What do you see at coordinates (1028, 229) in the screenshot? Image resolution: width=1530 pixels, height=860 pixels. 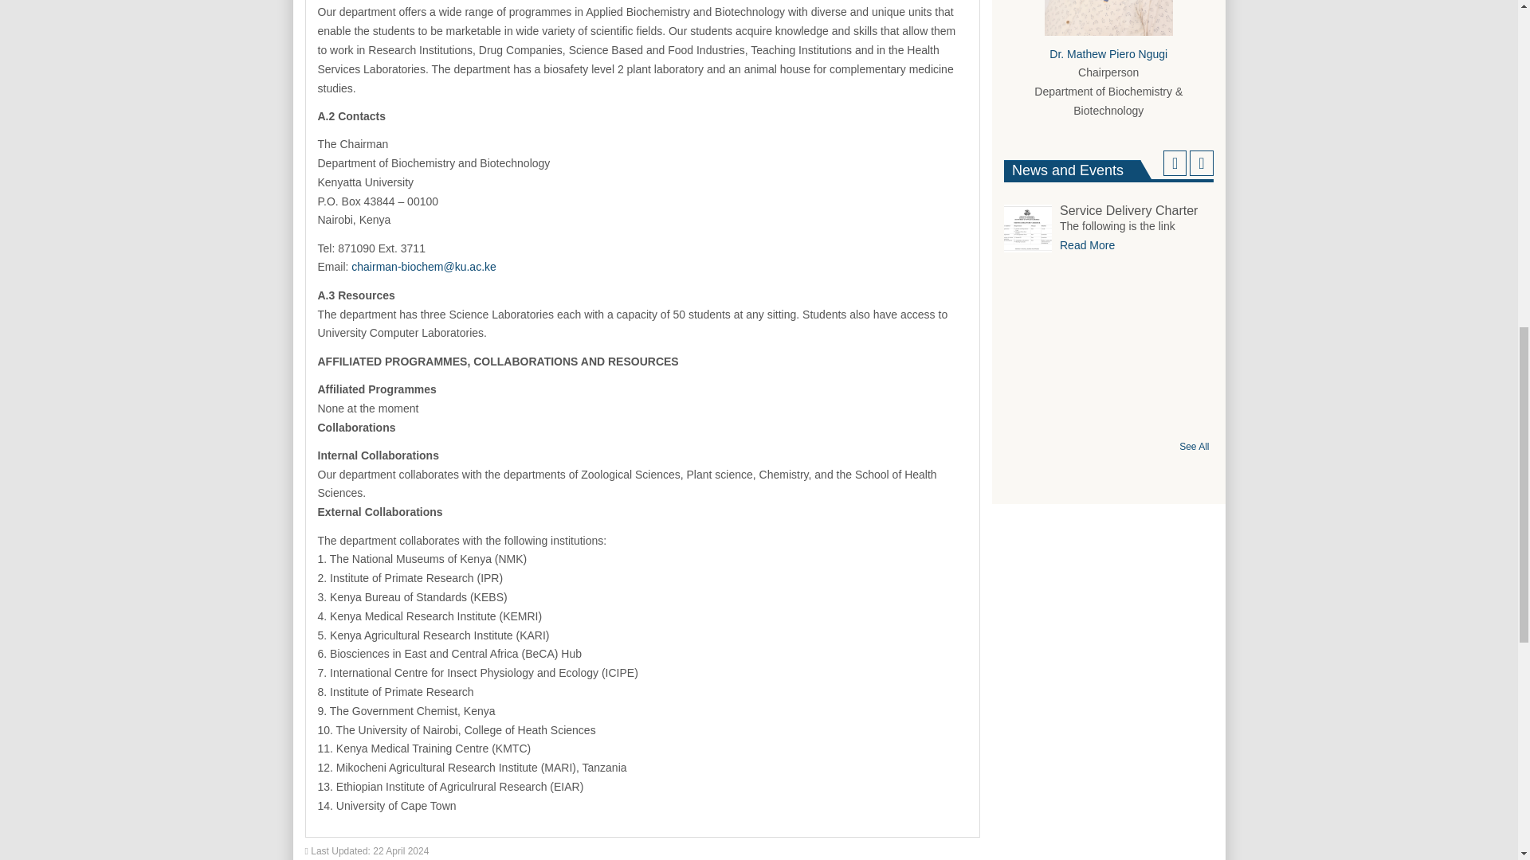 I see `Service Delivery Charter Biochem ` at bounding box center [1028, 229].